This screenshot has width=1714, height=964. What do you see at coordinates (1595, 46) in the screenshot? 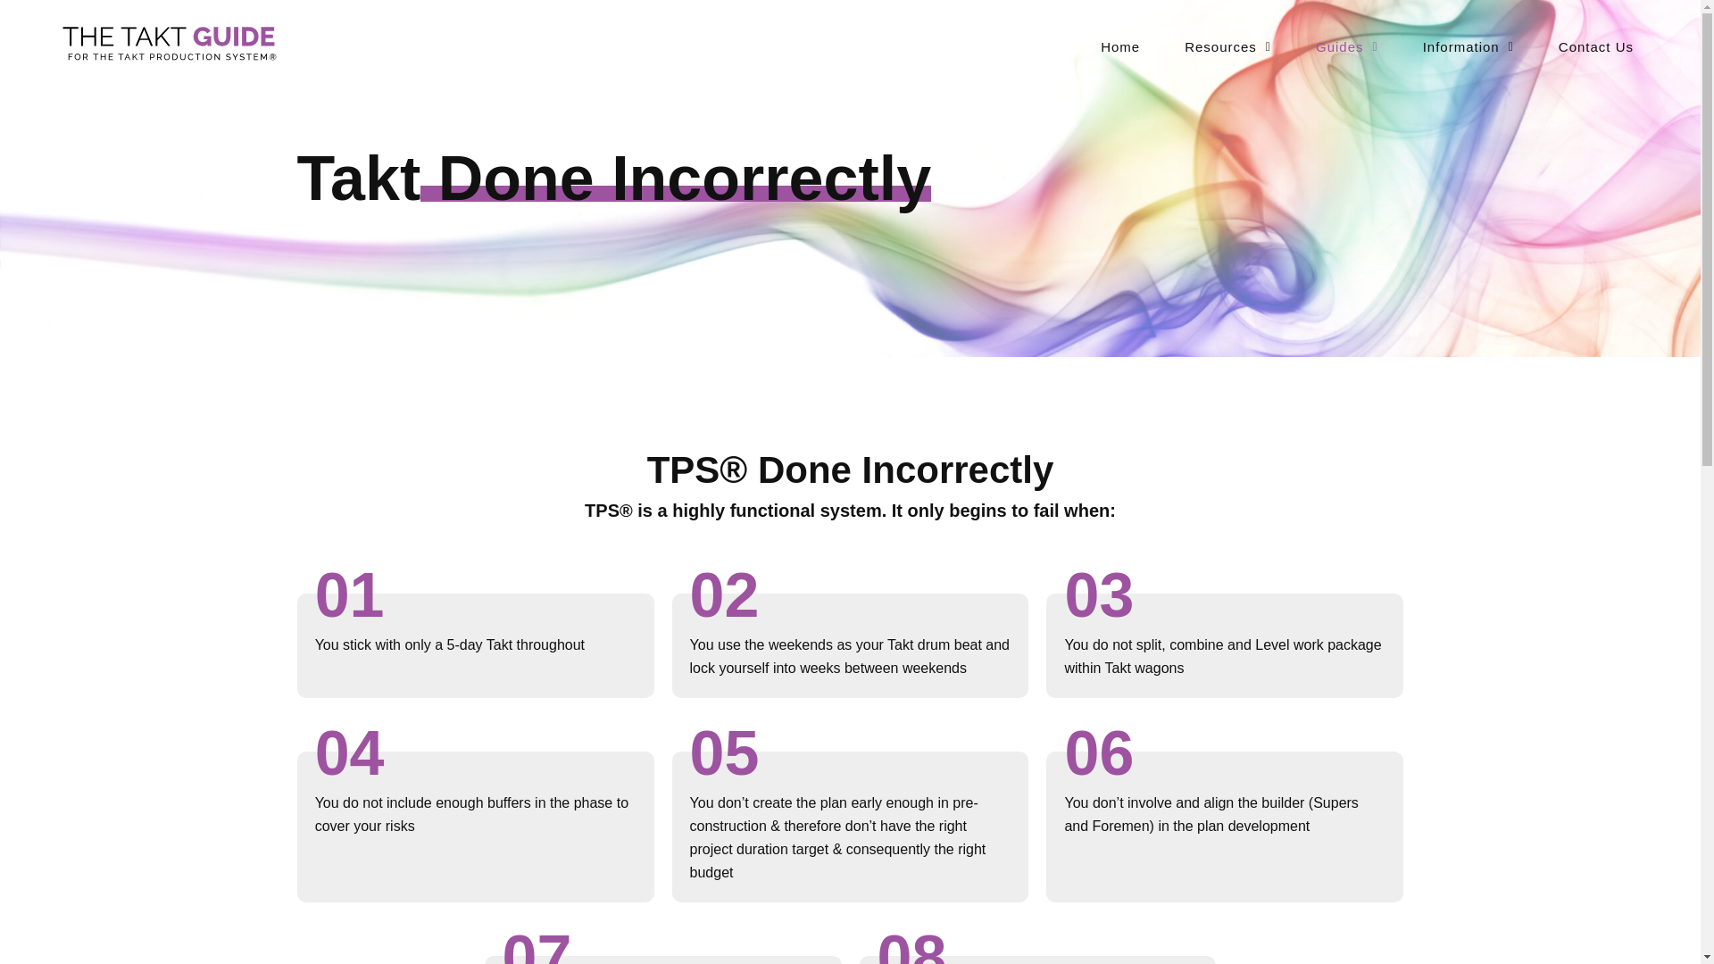
I see `Contact Us` at bounding box center [1595, 46].